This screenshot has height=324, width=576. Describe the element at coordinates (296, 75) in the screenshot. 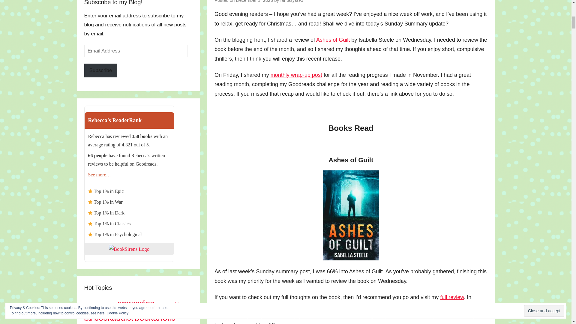

I see `monthly wrap-up post` at that location.